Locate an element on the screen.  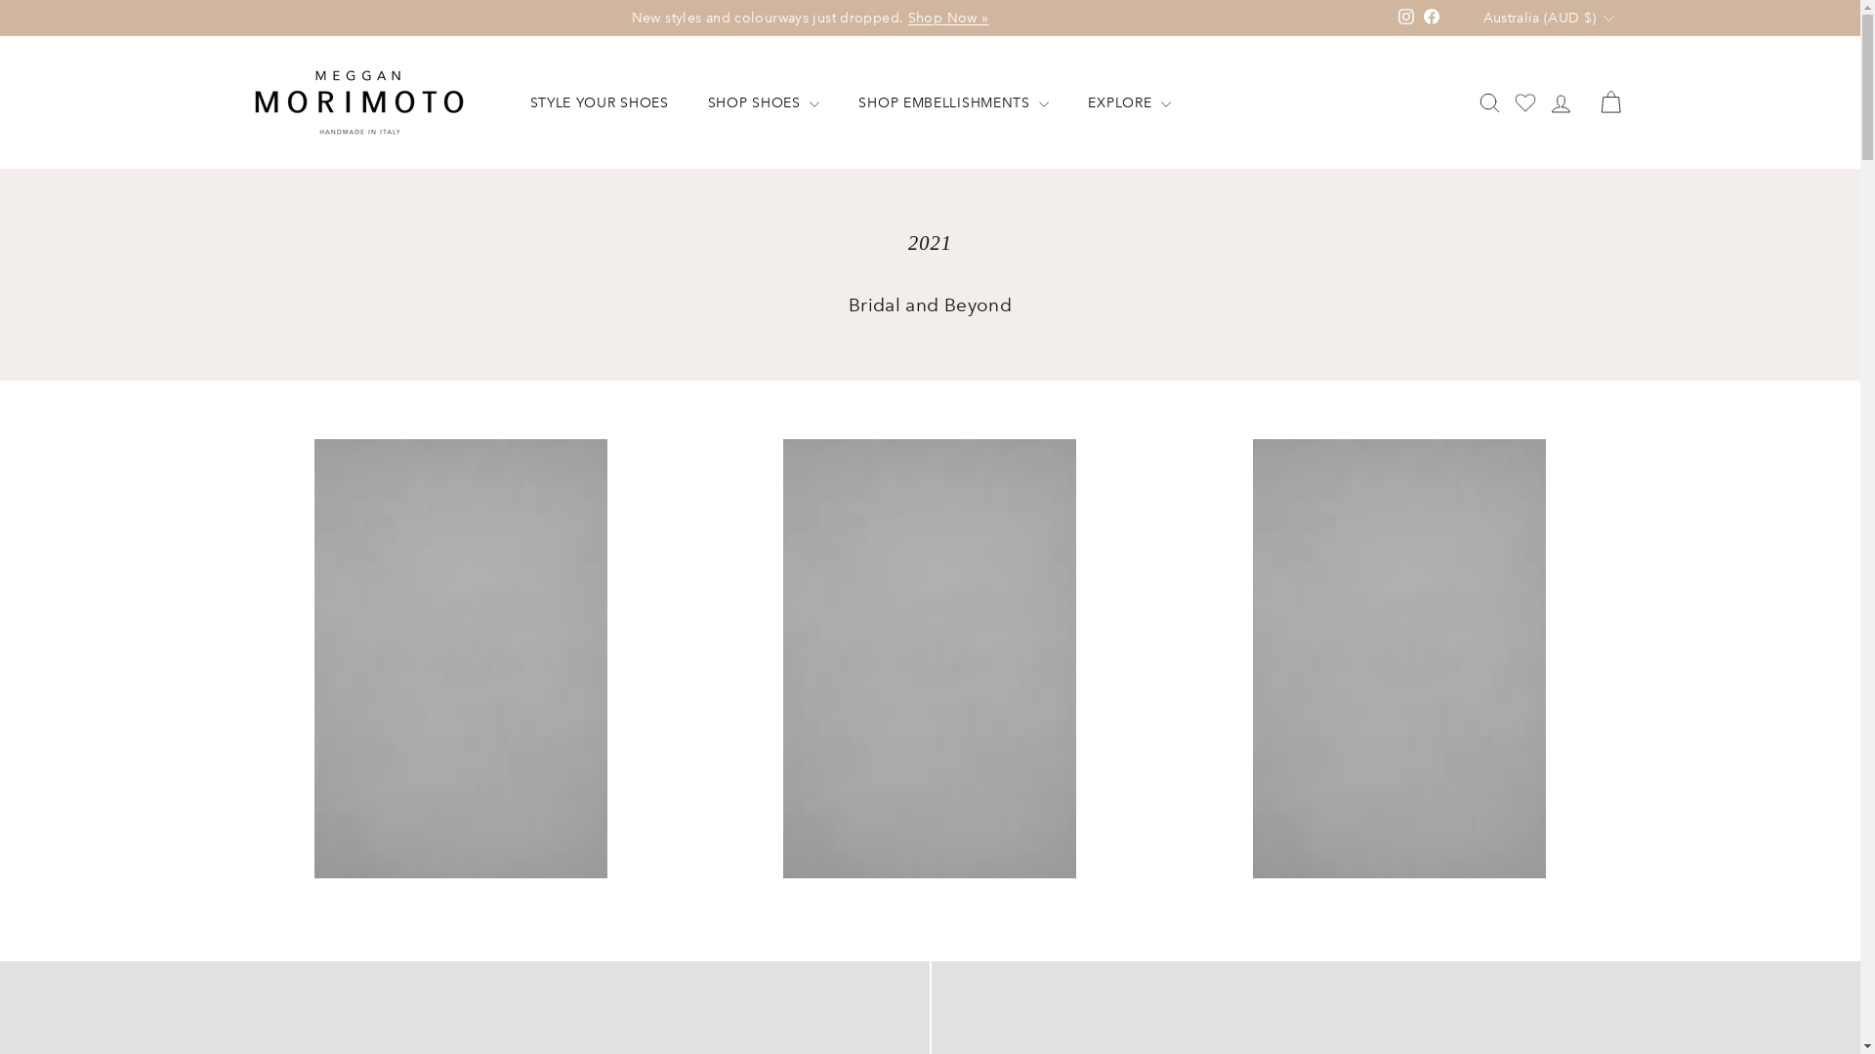
Australia (AUD $) is located at coordinates (1549, 18).